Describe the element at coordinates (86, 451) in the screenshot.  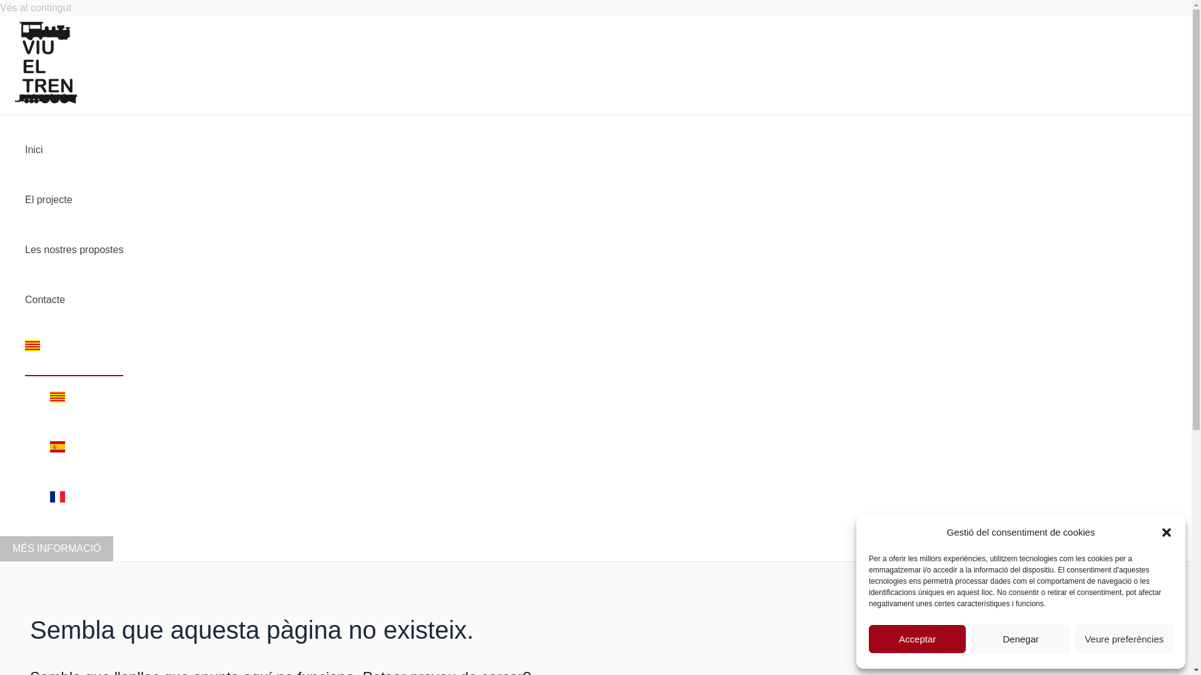
I see `Spanish` at that location.